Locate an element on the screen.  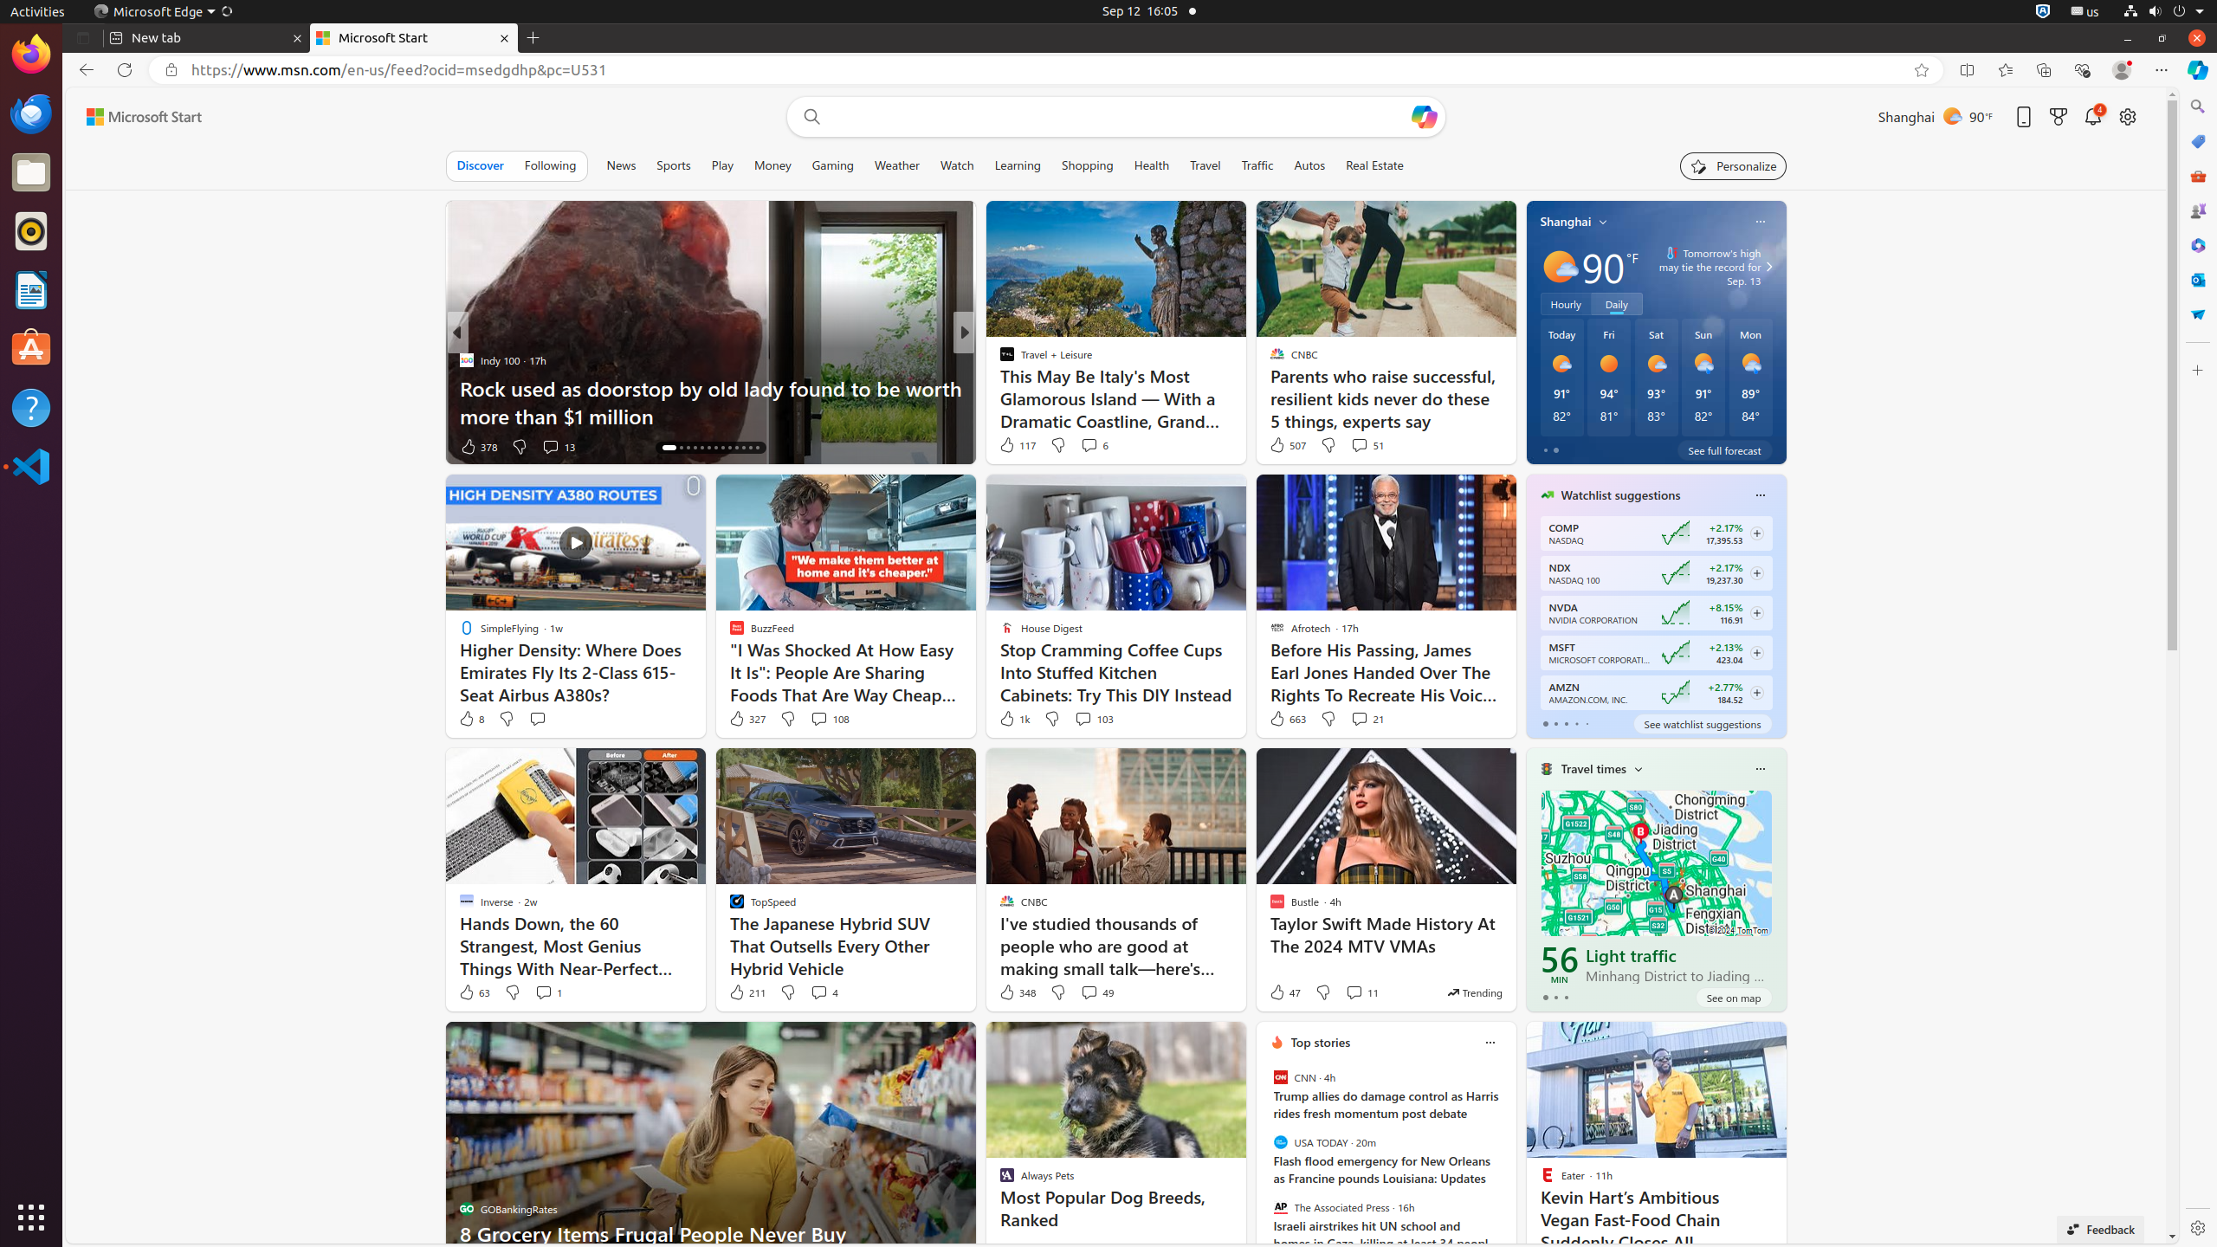
Light traffic Minhang District to Jiading District is located at coordinates (1679, 965).